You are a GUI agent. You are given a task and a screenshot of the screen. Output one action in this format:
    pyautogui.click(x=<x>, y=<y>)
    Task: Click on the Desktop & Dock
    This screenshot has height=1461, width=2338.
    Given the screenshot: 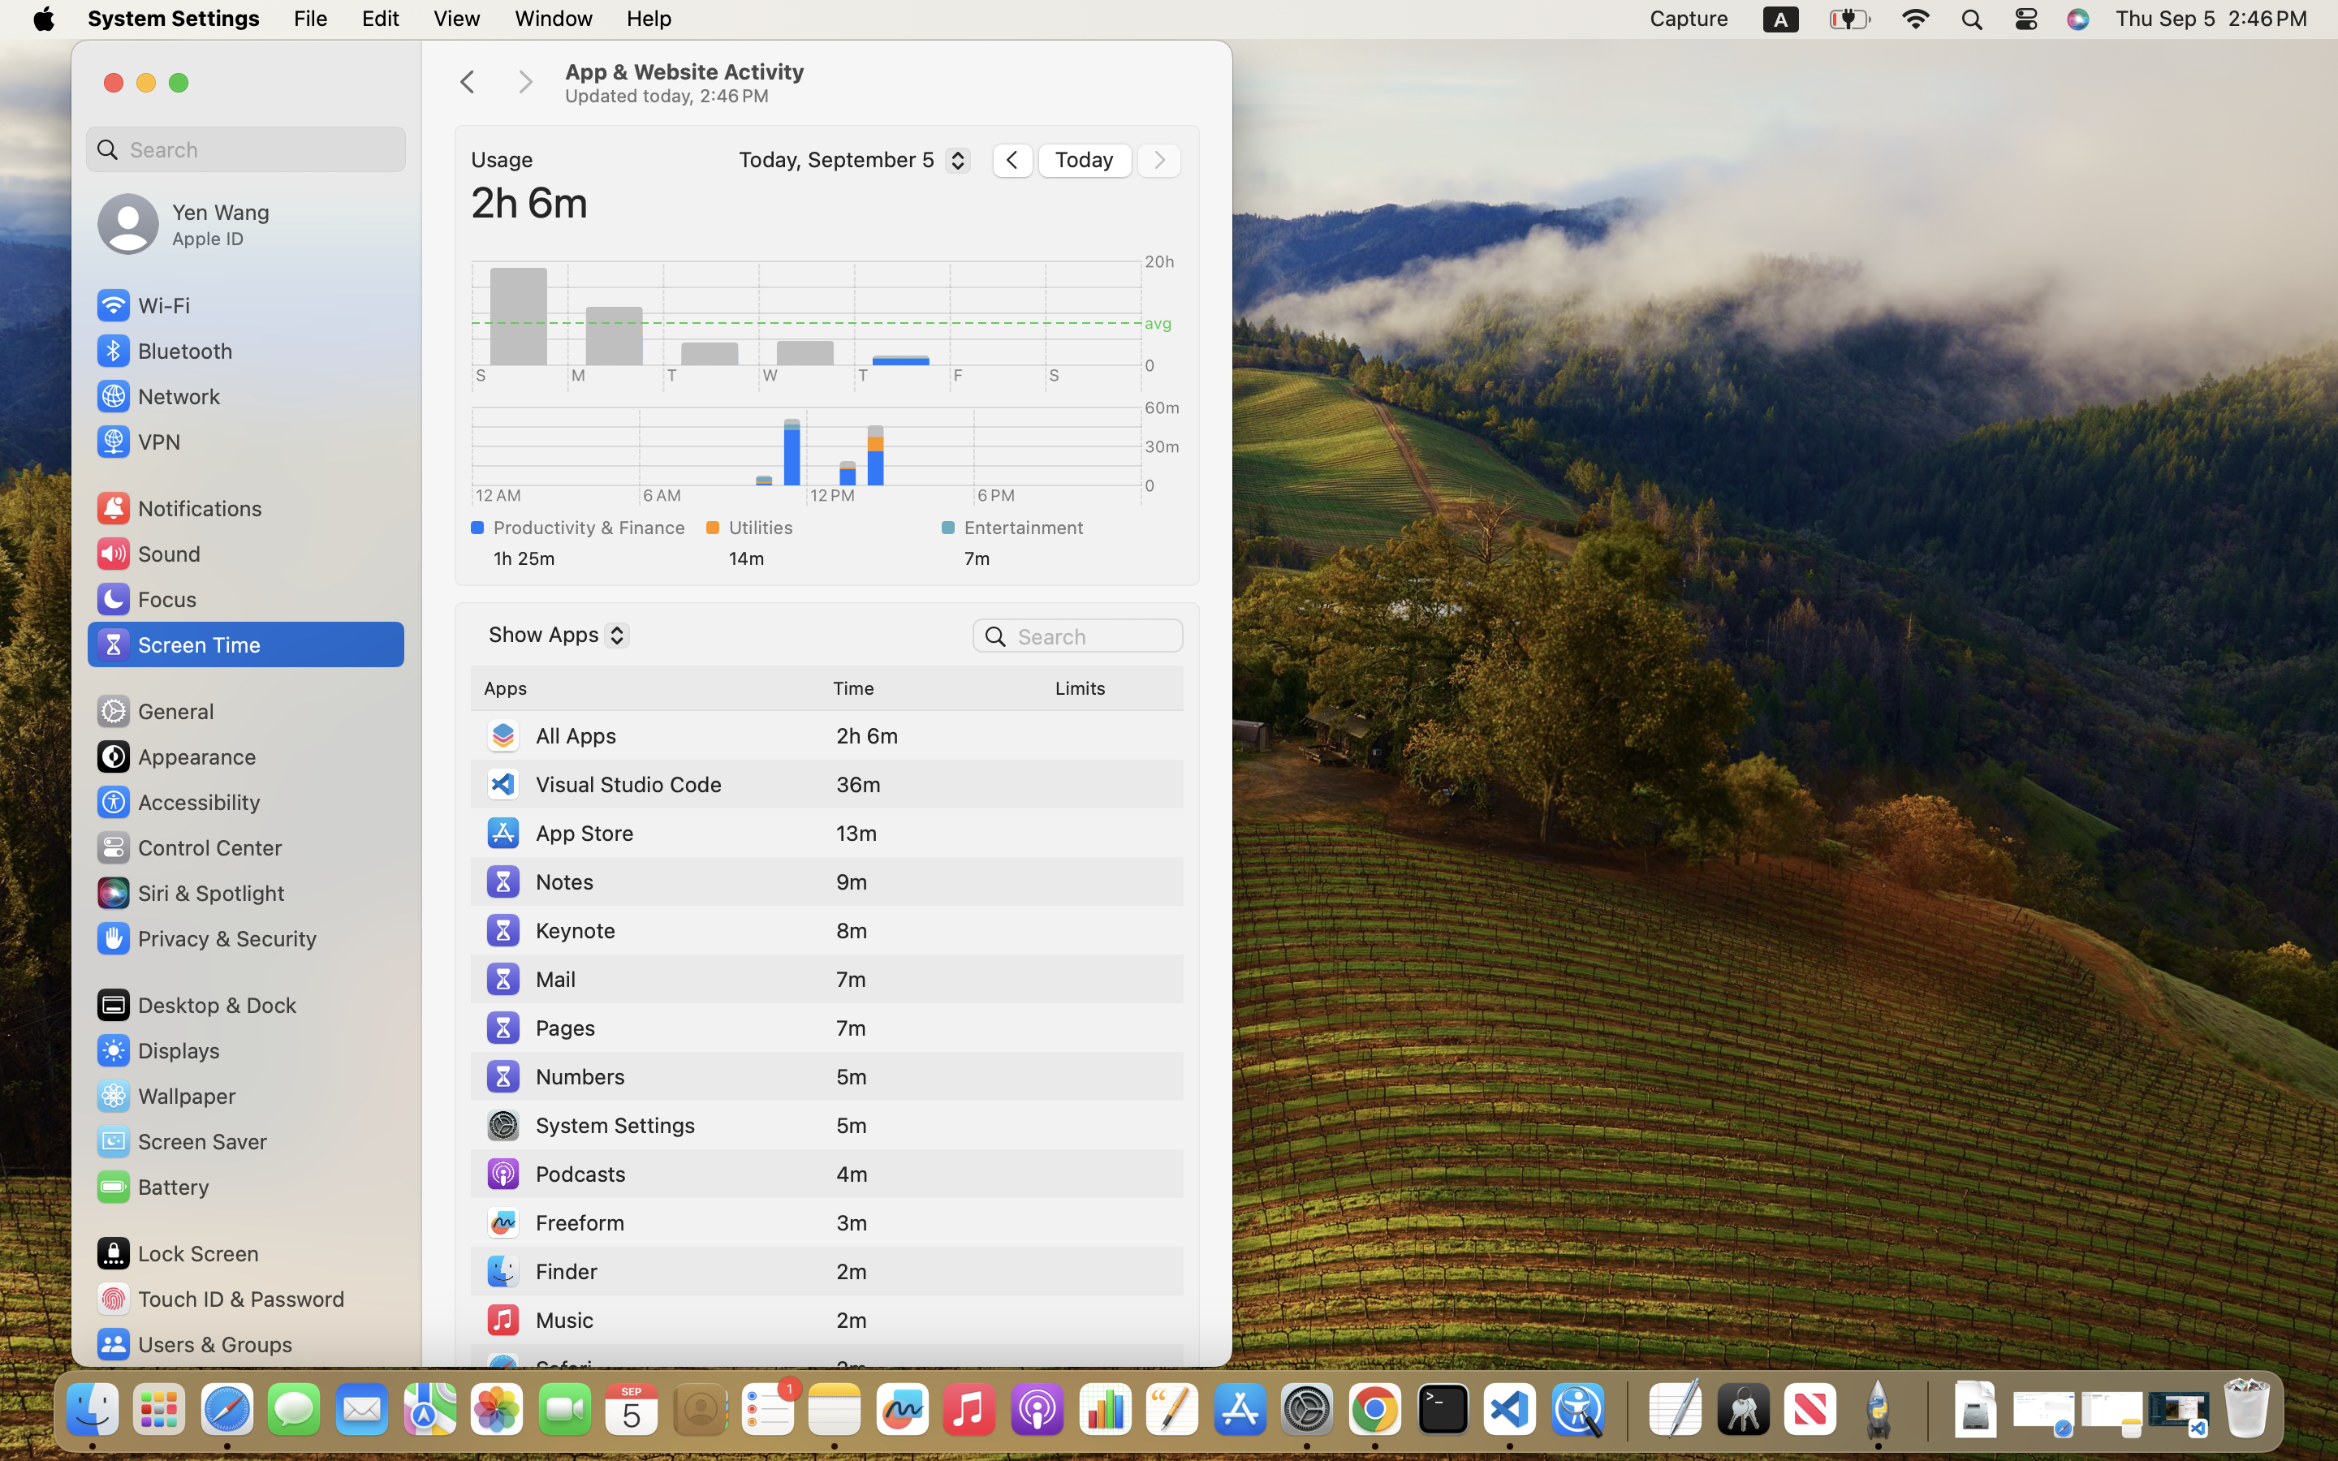 What is the action you would take?
    pyautogui.click(x=196, y=1005)
    